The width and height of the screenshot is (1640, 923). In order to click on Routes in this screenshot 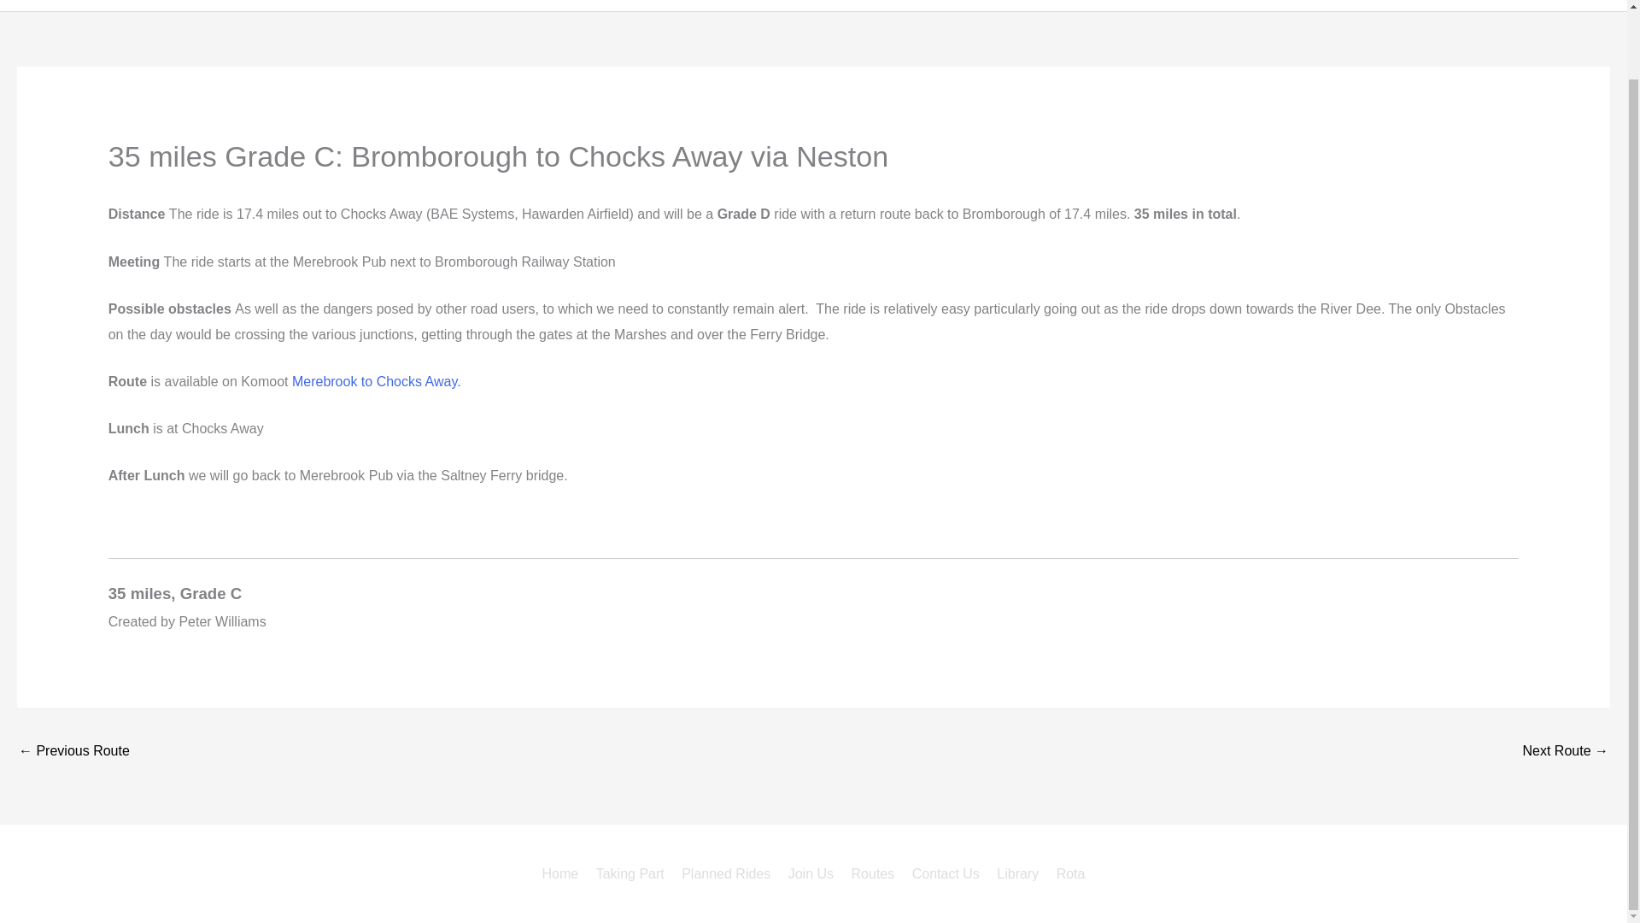, I will do `click(1353, 5)`.